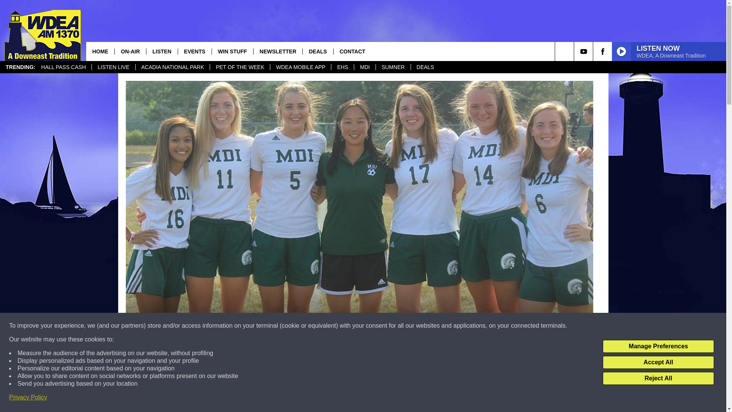 The image size is (732, 412). I want to click on Privacy Policy, so click(28, 398).